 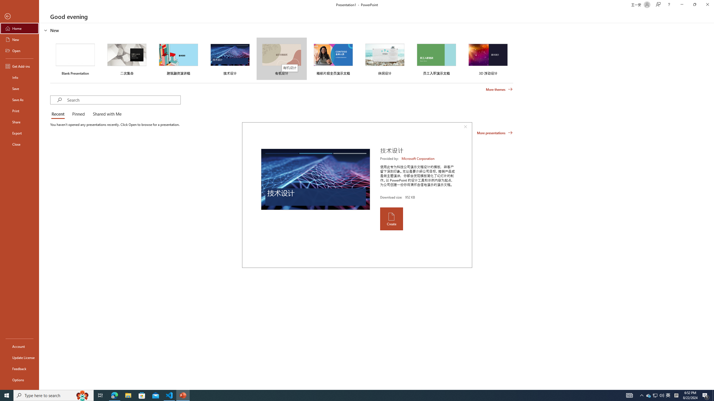 What do you see at coordinates (20, 358) in the screenshot?
I see `Update License` at bounding box center [20, 358].